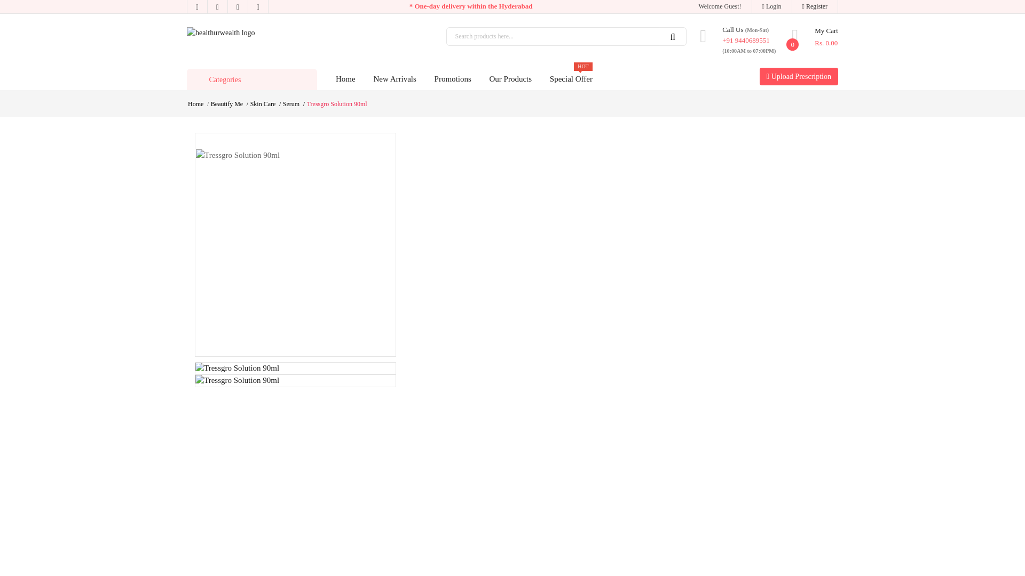 The image size is (1025, 576). What do you see at coordinates (815, 37) in the screenshot?
I see `New Arrivals` at bounding box center [815, 37].